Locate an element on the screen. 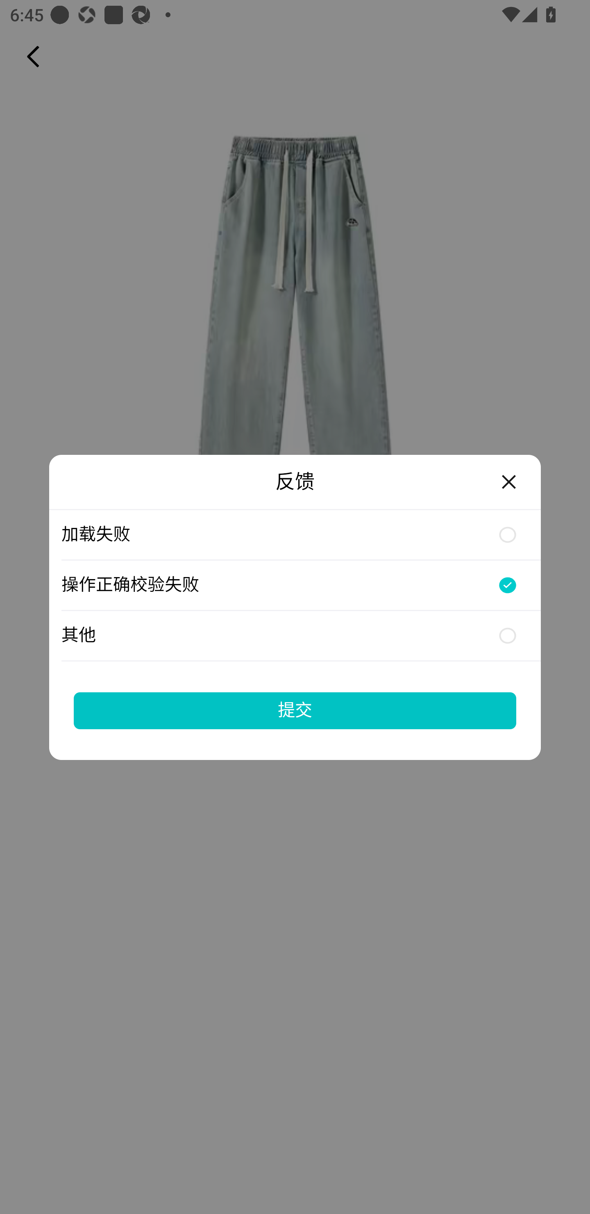 Image resolution: width=590 pixels, height=1214 pixels. 提交 is located at coordinates (295, 710).